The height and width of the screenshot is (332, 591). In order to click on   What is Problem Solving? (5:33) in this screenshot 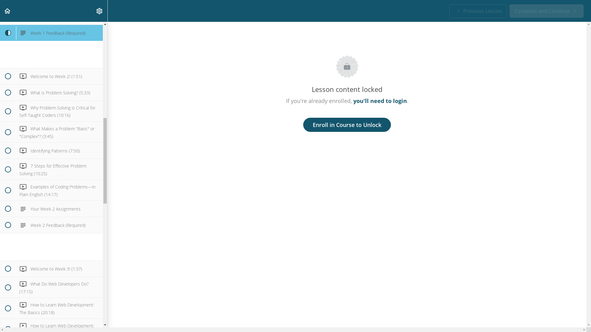, I will do `click(51, 93)`.